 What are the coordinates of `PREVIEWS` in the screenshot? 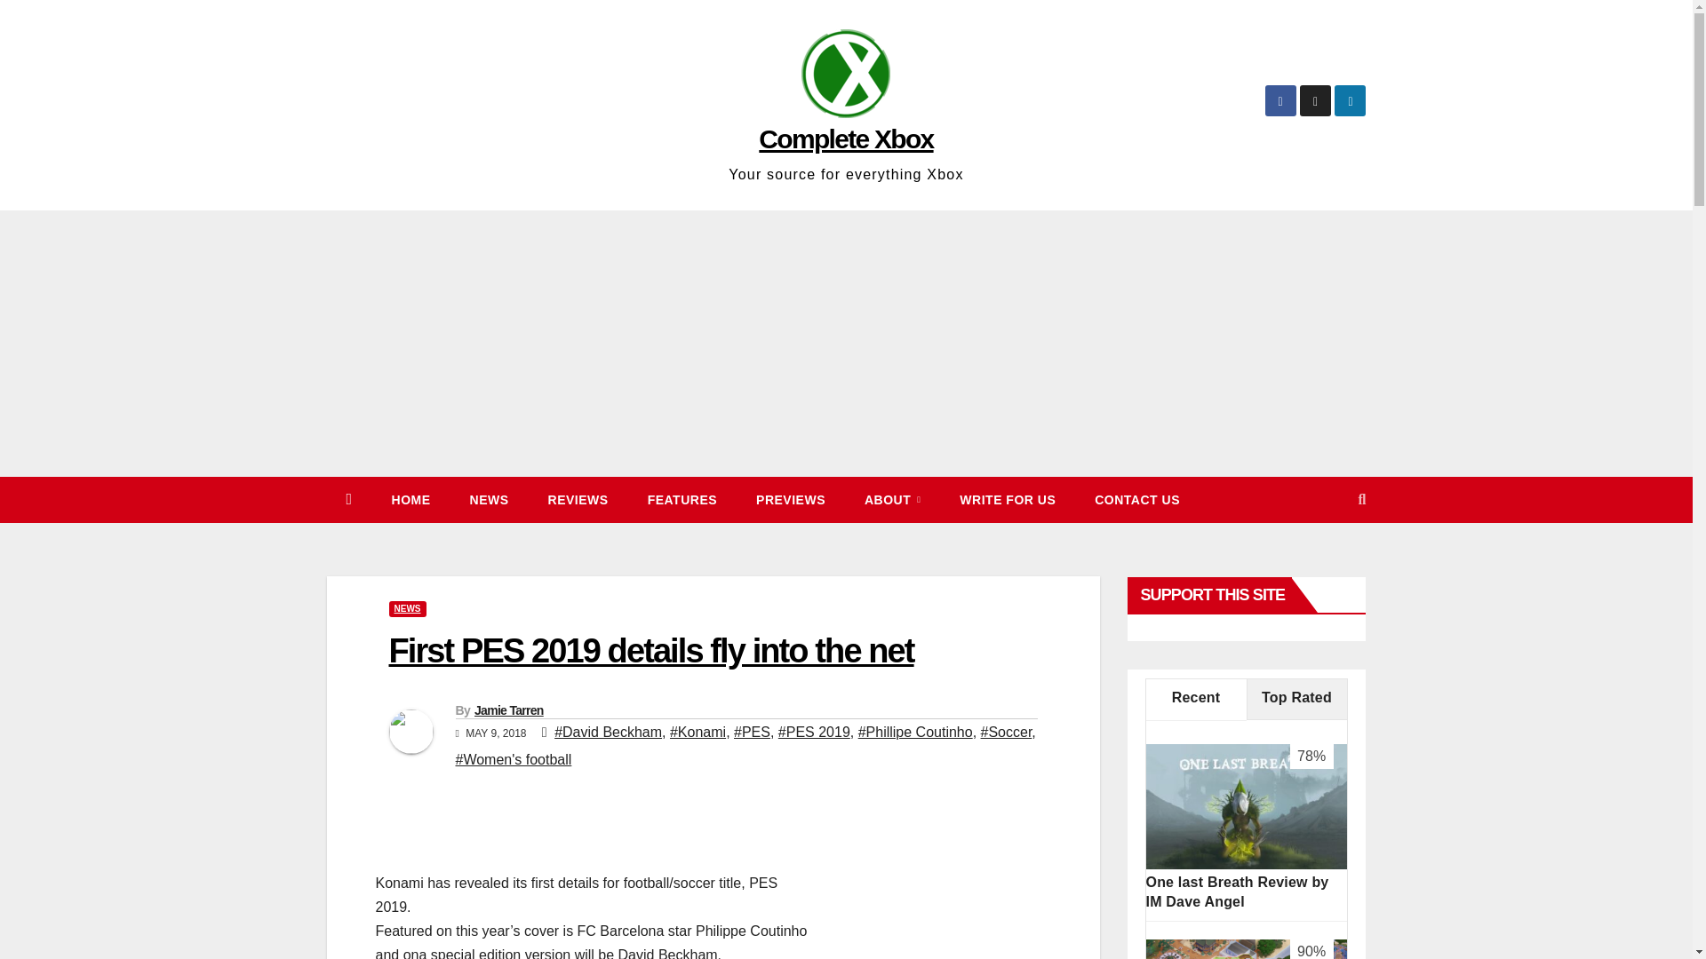 It's located at (791, 499).